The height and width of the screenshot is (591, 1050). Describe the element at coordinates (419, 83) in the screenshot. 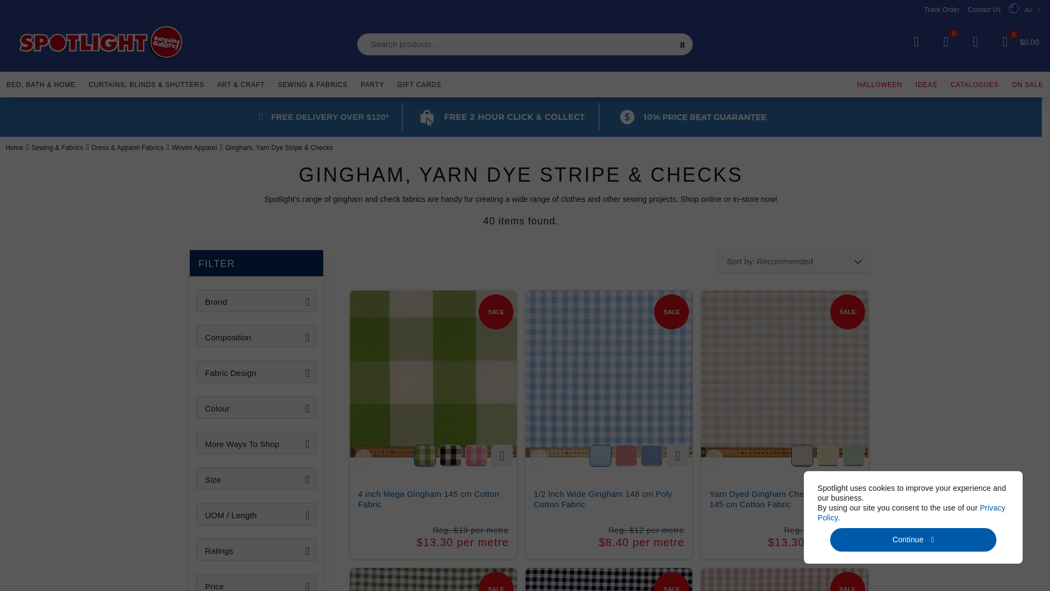

I see `Gift Cards` at that location.